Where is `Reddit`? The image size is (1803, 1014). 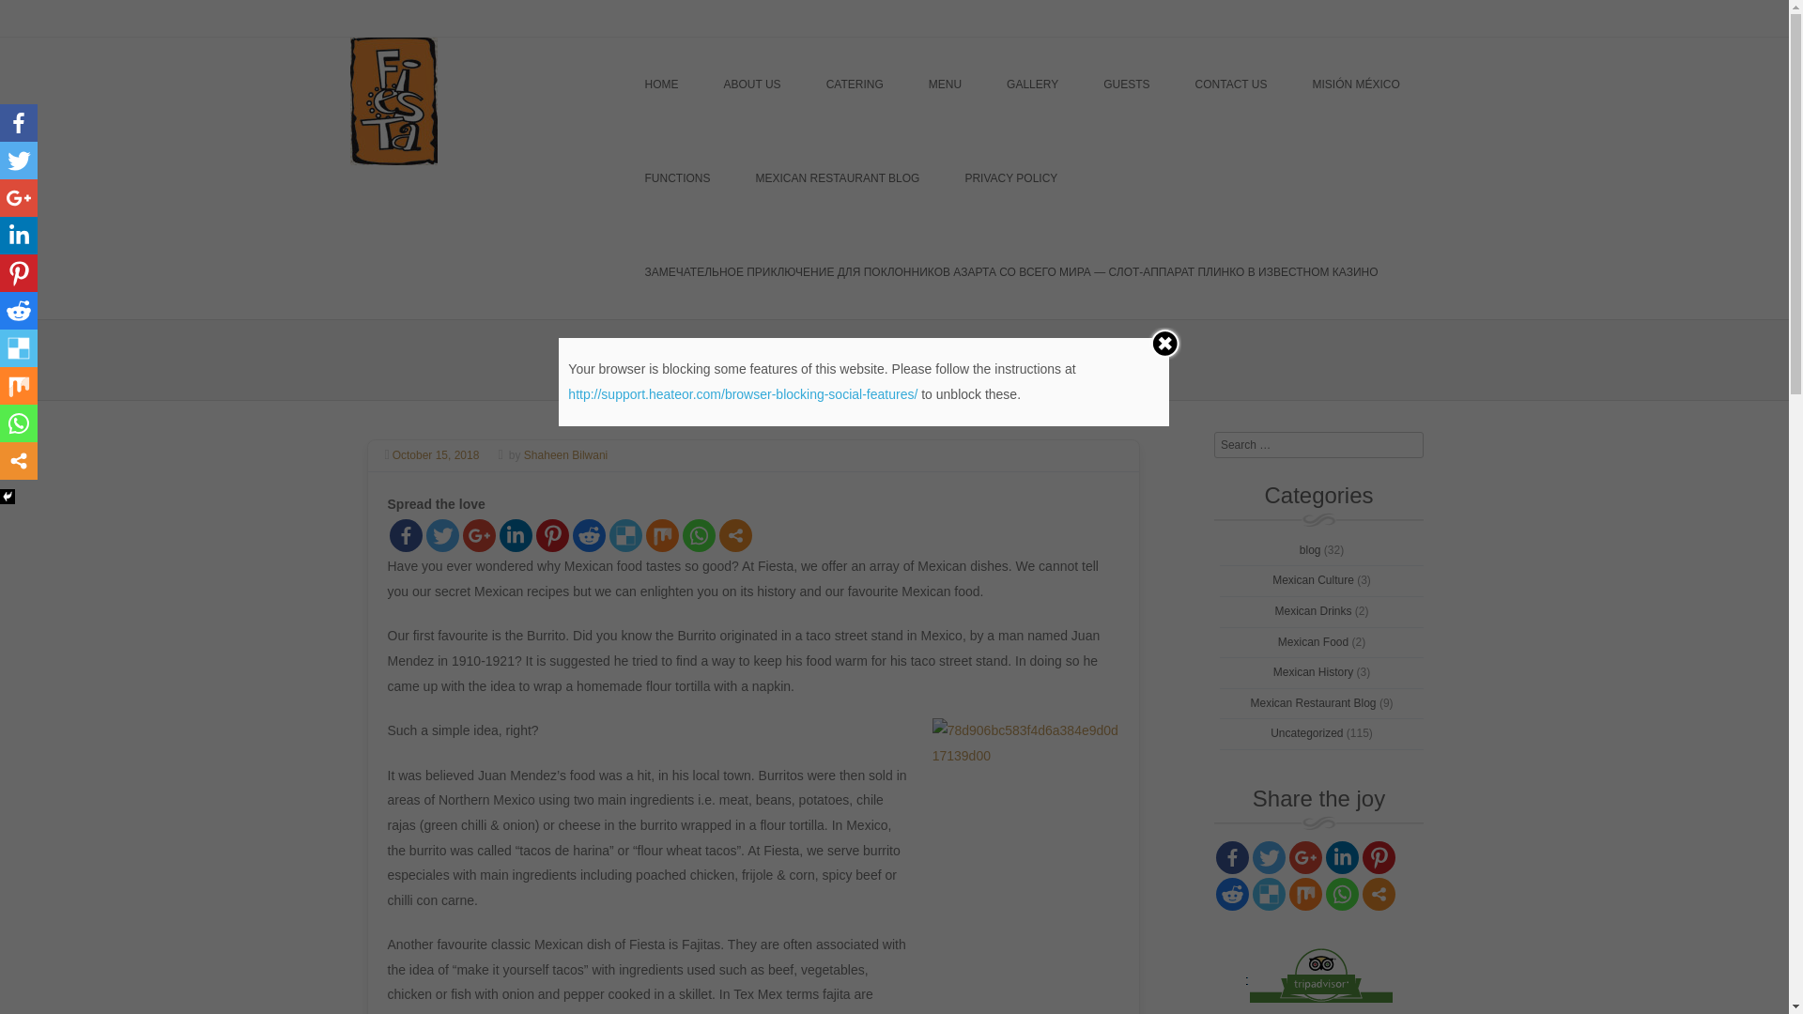
Reddit is located at coordinates (590, 535).